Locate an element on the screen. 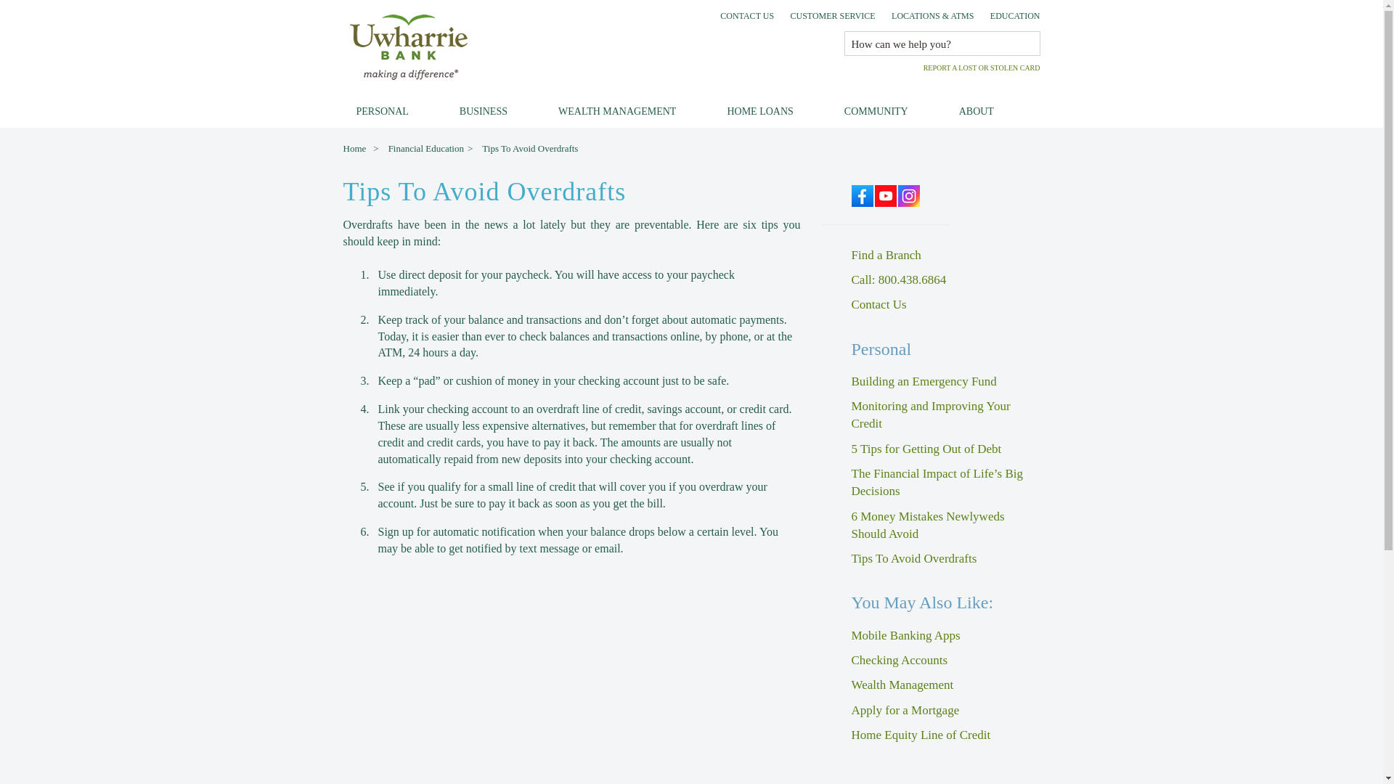  CUSTOMER SERVICE is located at coordinates (832, 16).